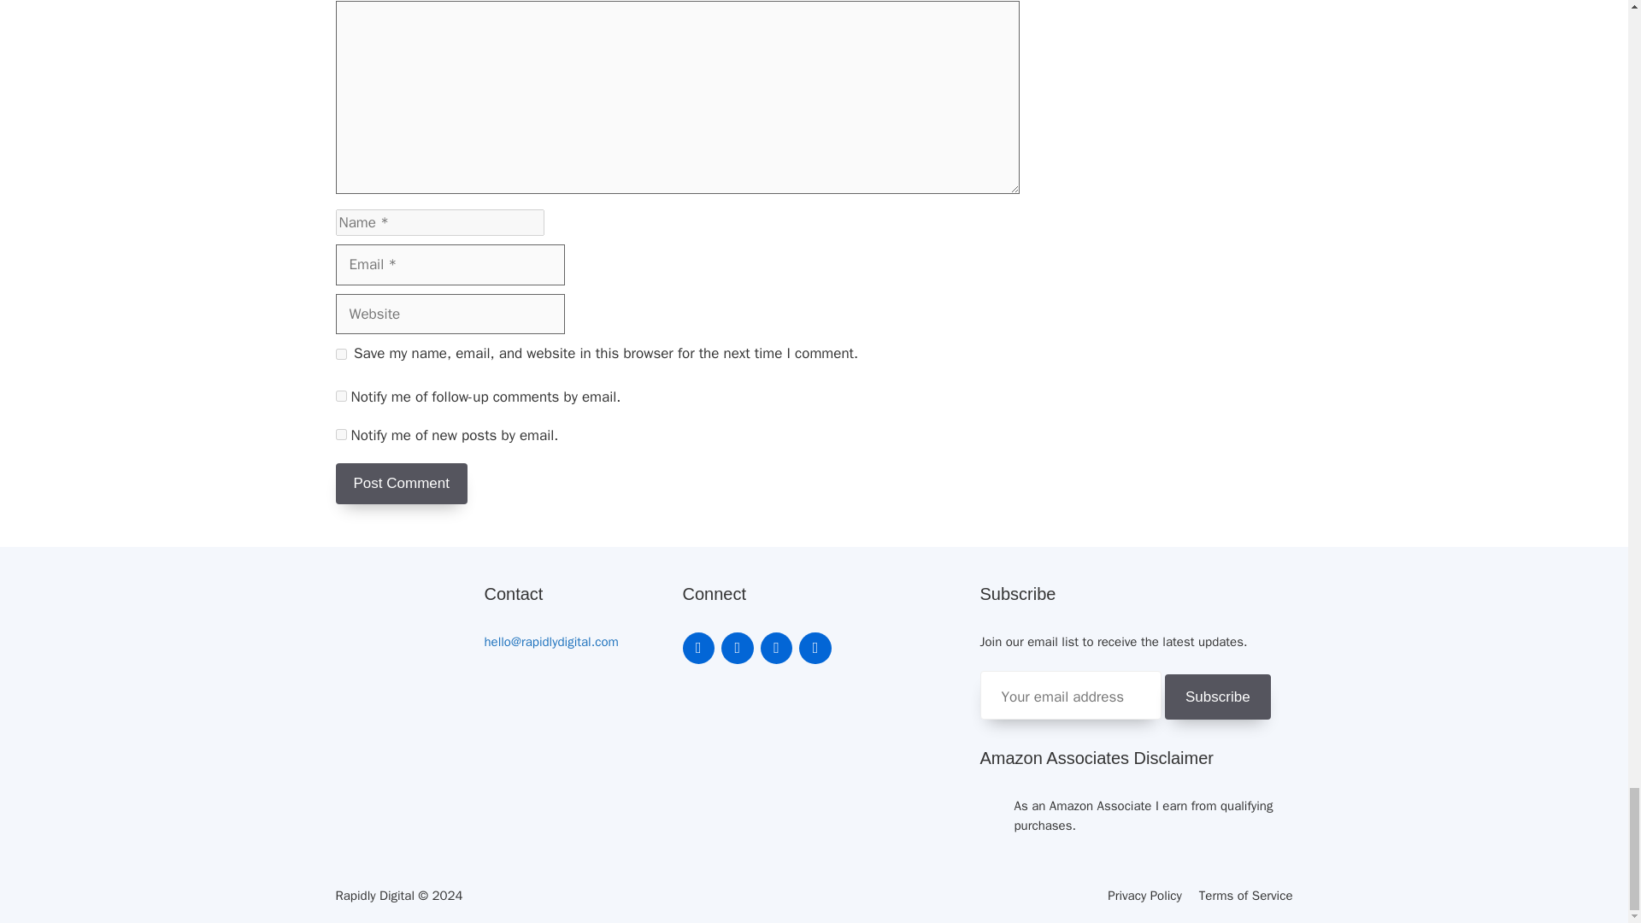 The height and width of the screenshot is (923, 1641). What do you see at coordinates (340, 395) in the screenshot?
I see `subscribe` at bounding box center [340, 395].